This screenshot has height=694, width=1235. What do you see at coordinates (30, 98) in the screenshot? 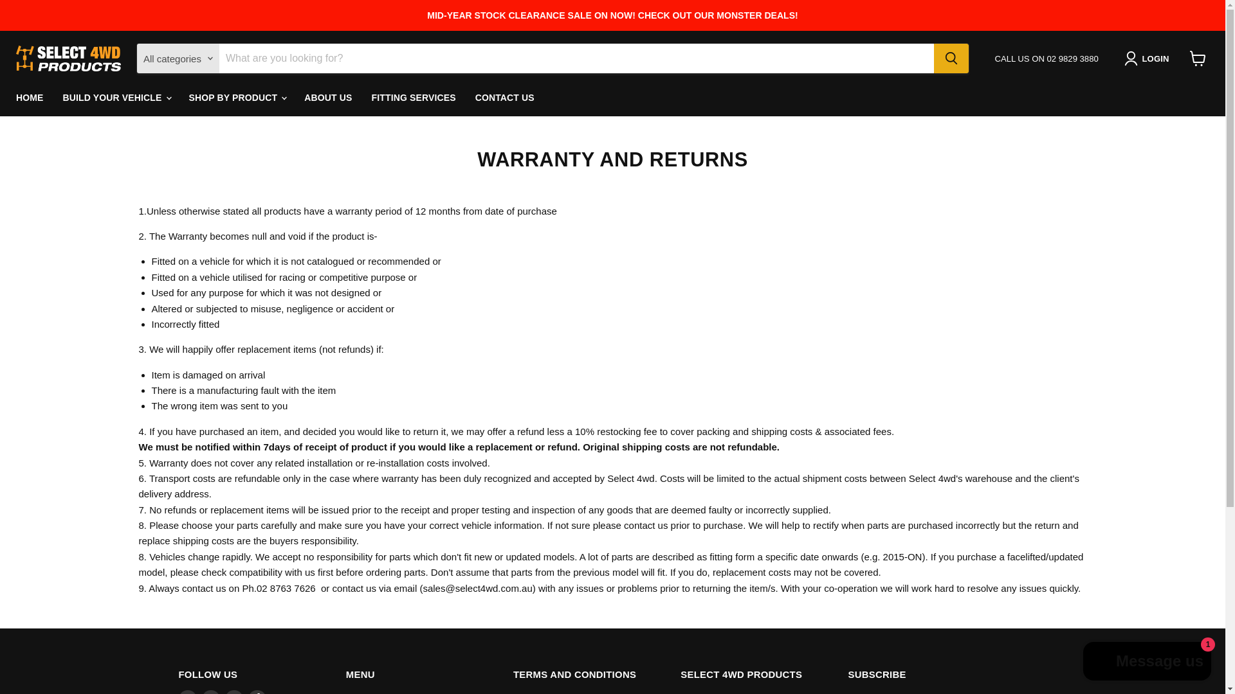
I see `HOME` at bounding box center [30, 98].